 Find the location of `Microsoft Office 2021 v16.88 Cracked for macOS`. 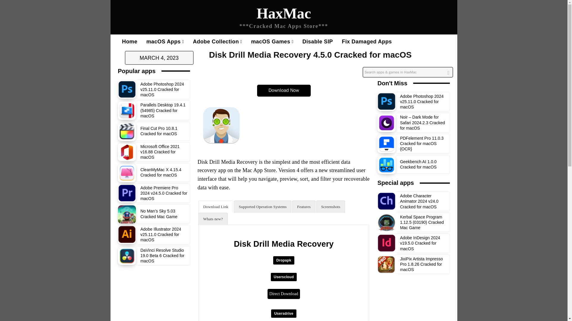

Microsoft Office 2021 v16.88 Cracked for macOS is located at coordinates (127, 152).